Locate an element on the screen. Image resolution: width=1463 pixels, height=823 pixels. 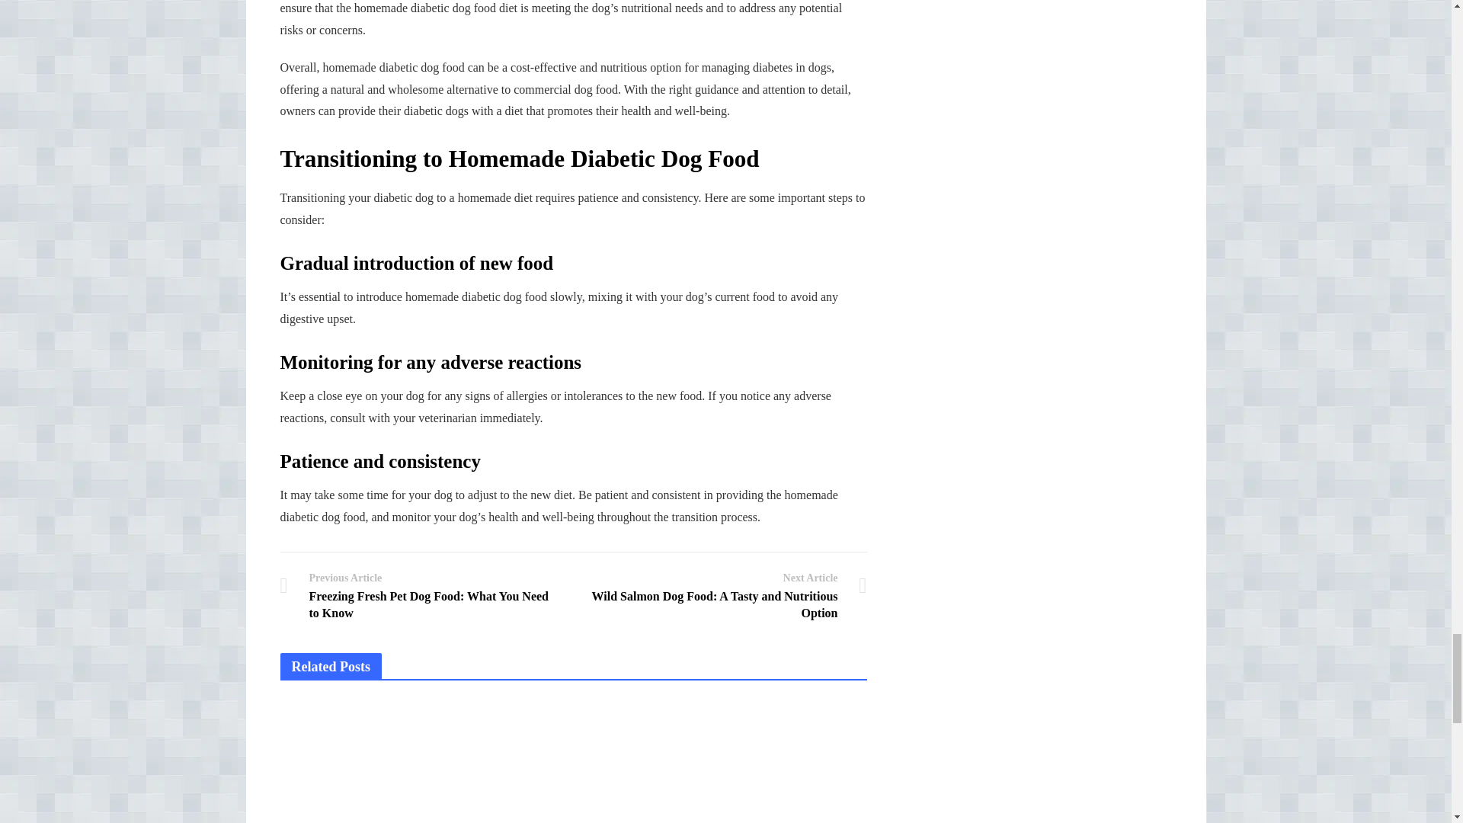
Is Aldi Dog Food Good? A Comprehensive Review is located at coordinates (776, 761).